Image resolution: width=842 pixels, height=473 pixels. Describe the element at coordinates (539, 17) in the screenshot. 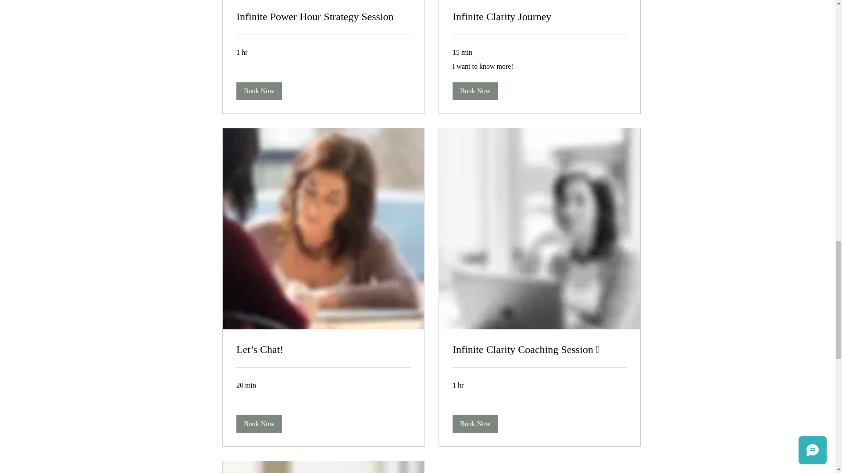

I see `Infinite Clarity Journey` at that location.